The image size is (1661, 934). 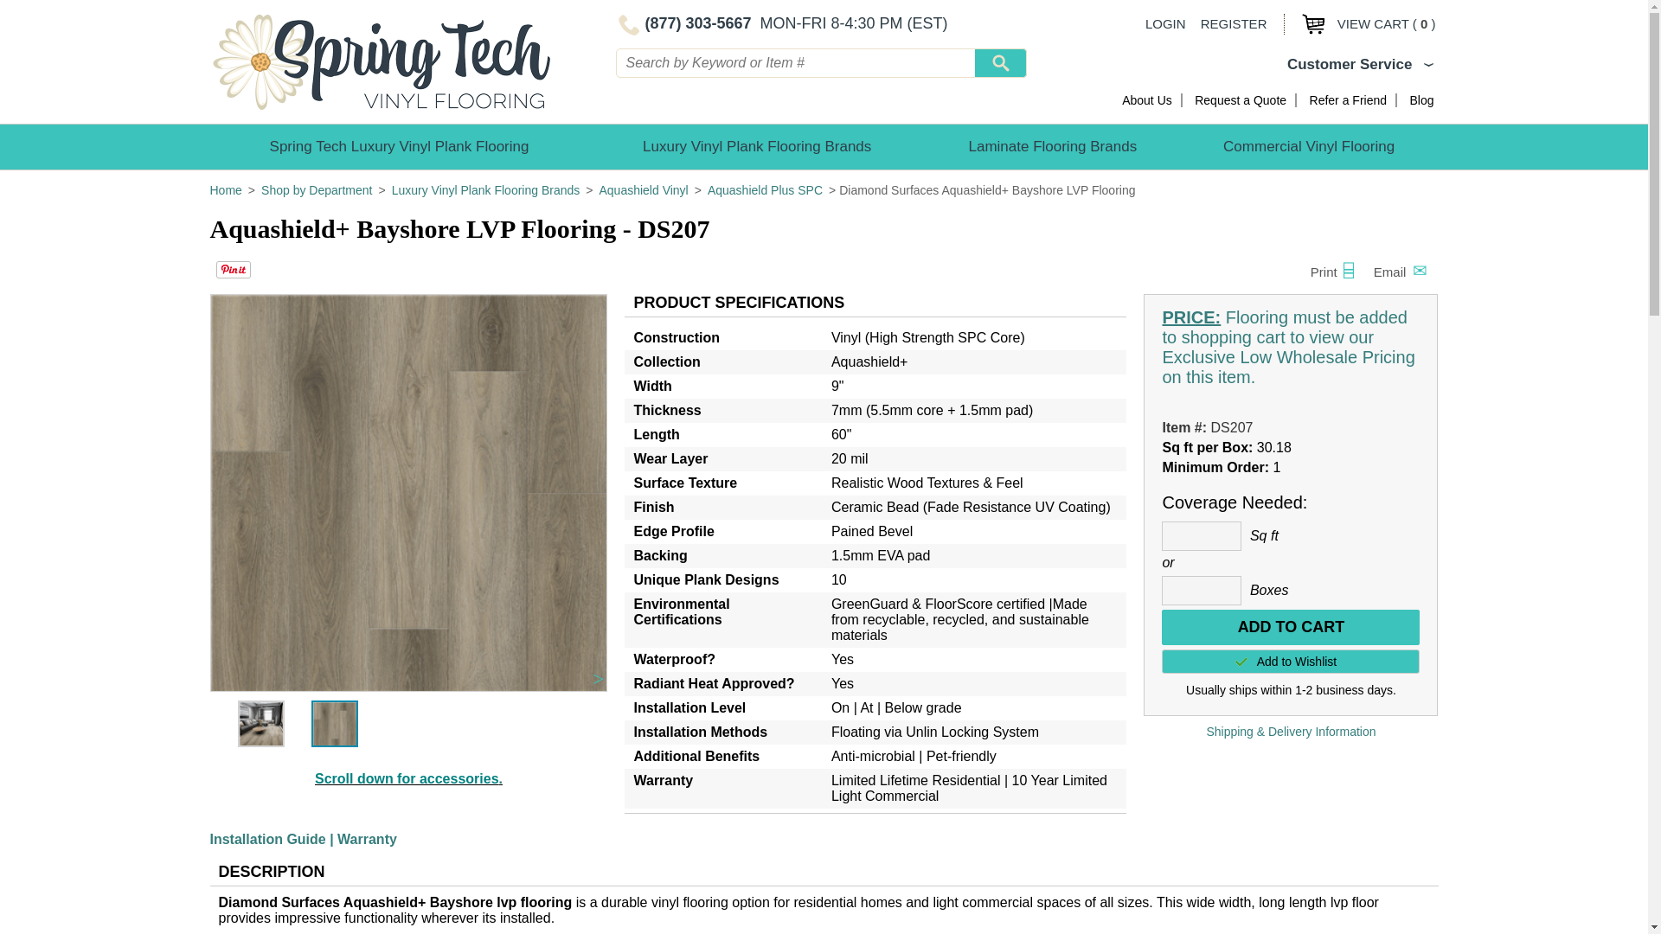 I want to click on REGISTER, so click(x=1234, y=23).